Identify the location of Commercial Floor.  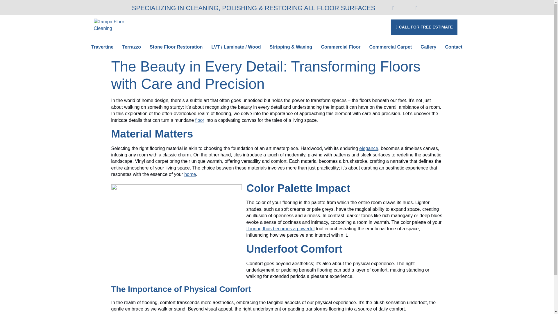
(341, 47).